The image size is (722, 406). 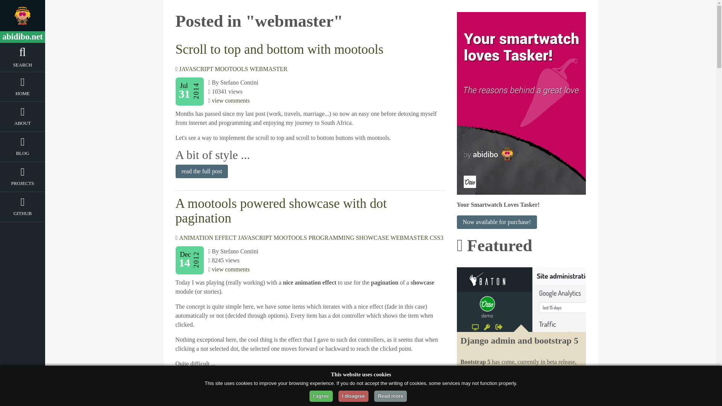 I want to click on Github, so click(x=23, y=215).